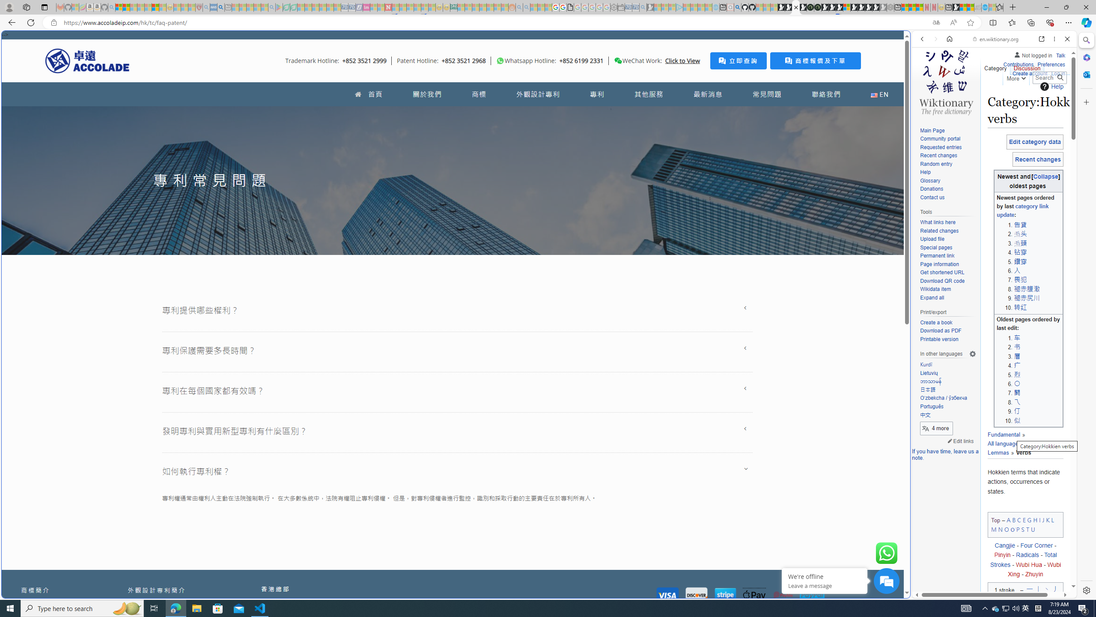  I want to click on U, so click(1033, 529).